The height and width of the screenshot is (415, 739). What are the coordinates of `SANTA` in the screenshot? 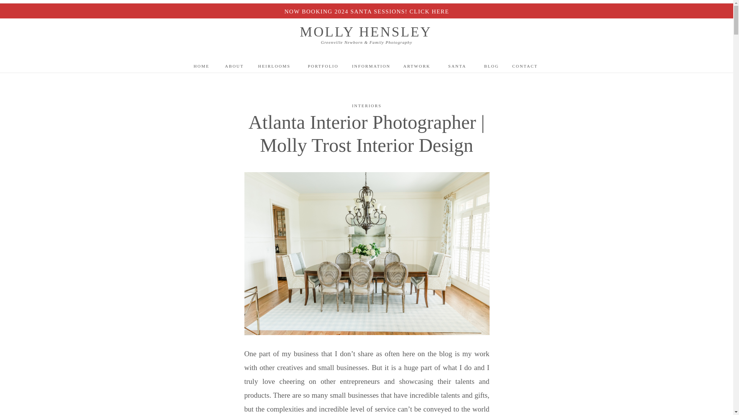 It's located at (457, 65).